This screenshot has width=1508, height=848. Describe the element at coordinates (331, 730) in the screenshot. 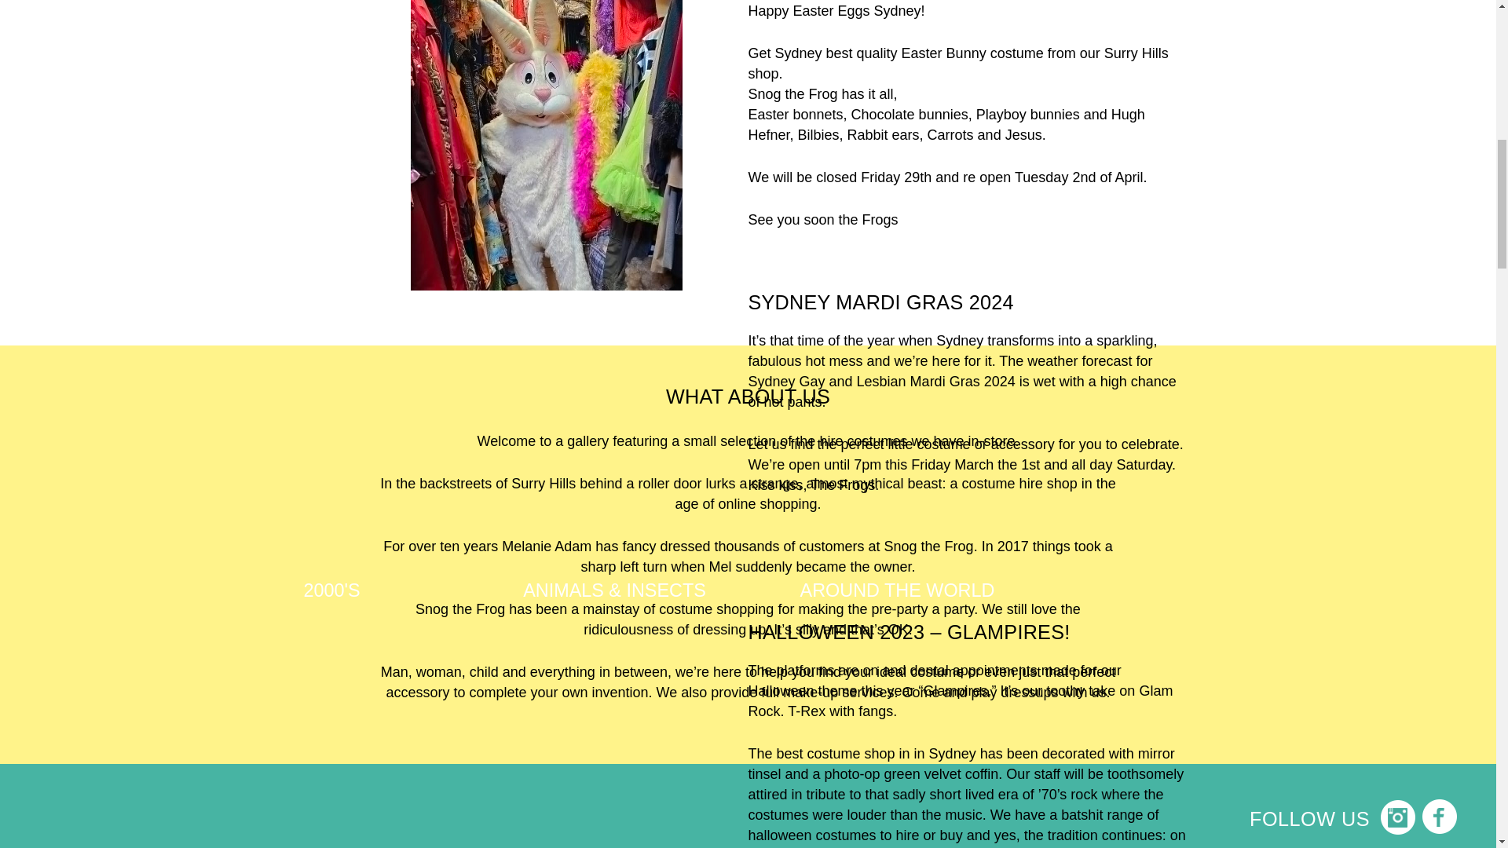

I see `AUSTRALIAN` at that location.